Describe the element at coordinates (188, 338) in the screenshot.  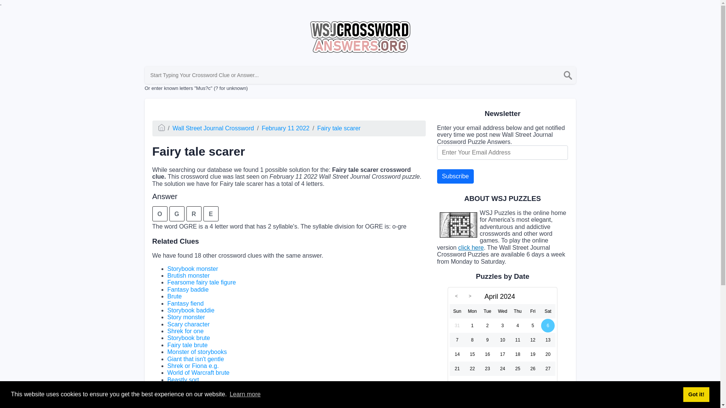
I see `Storybook brute` at that location.